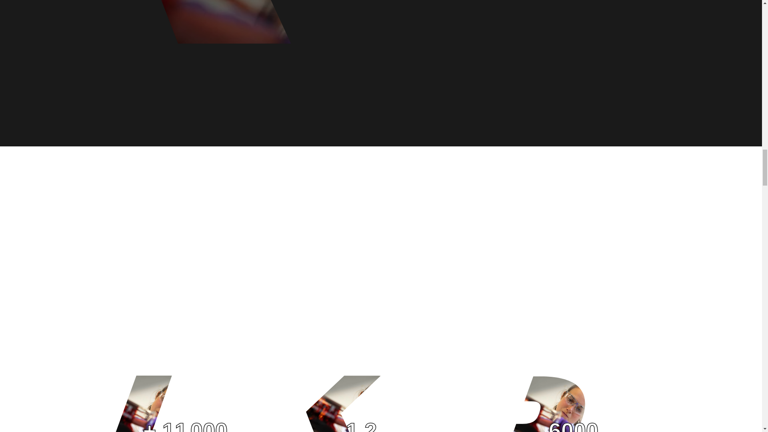  Describe the element at coordinates (546, 404) in the screenshot. I see `header openinno 2` at that location.